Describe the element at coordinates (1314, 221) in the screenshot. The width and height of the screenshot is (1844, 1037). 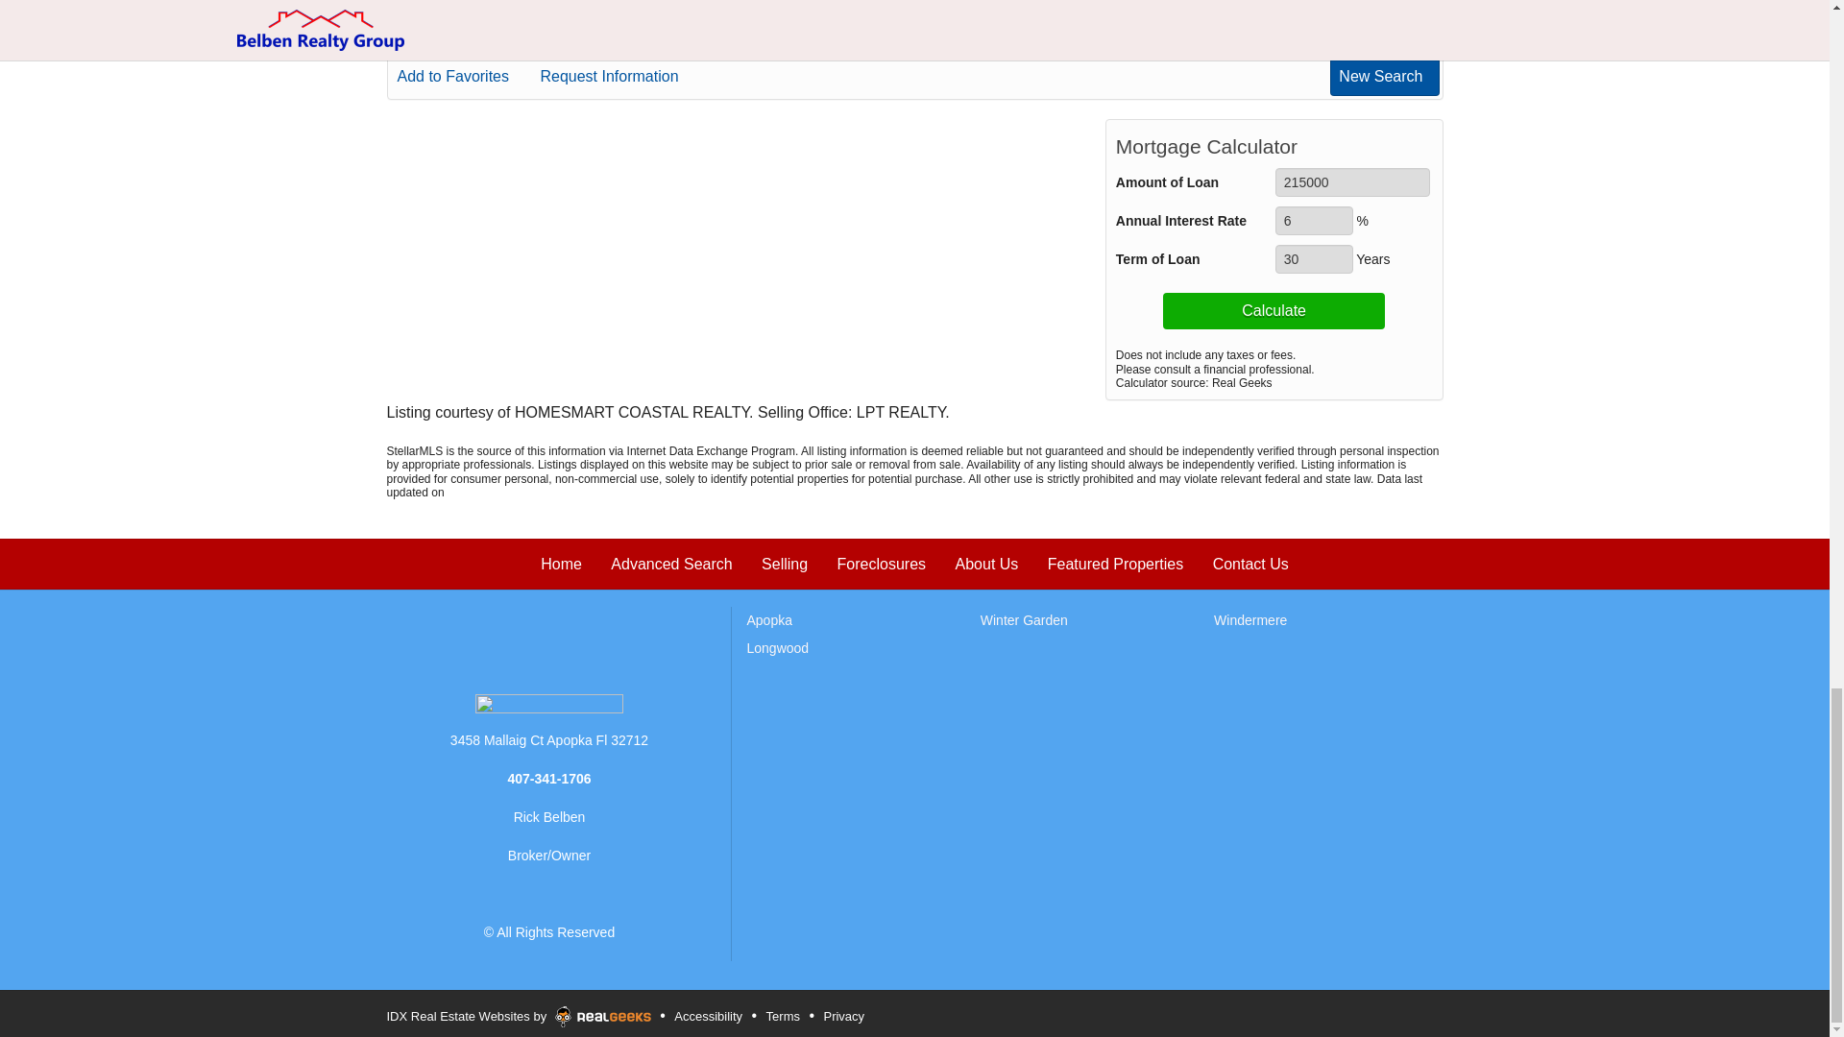
I see `6` at that location.